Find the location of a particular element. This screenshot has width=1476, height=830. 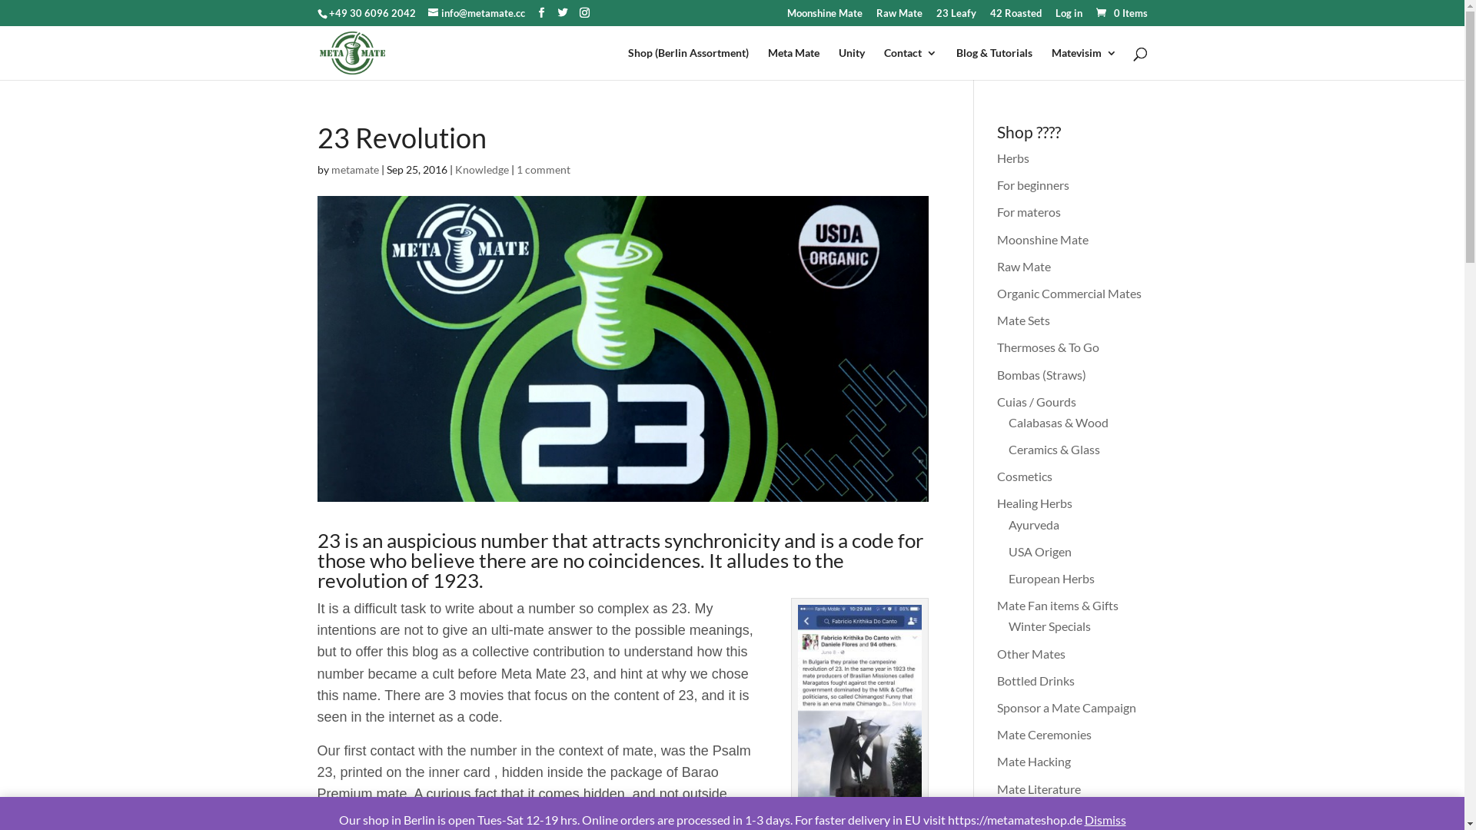

Winter Specials is located at coordinates (1050, 626).